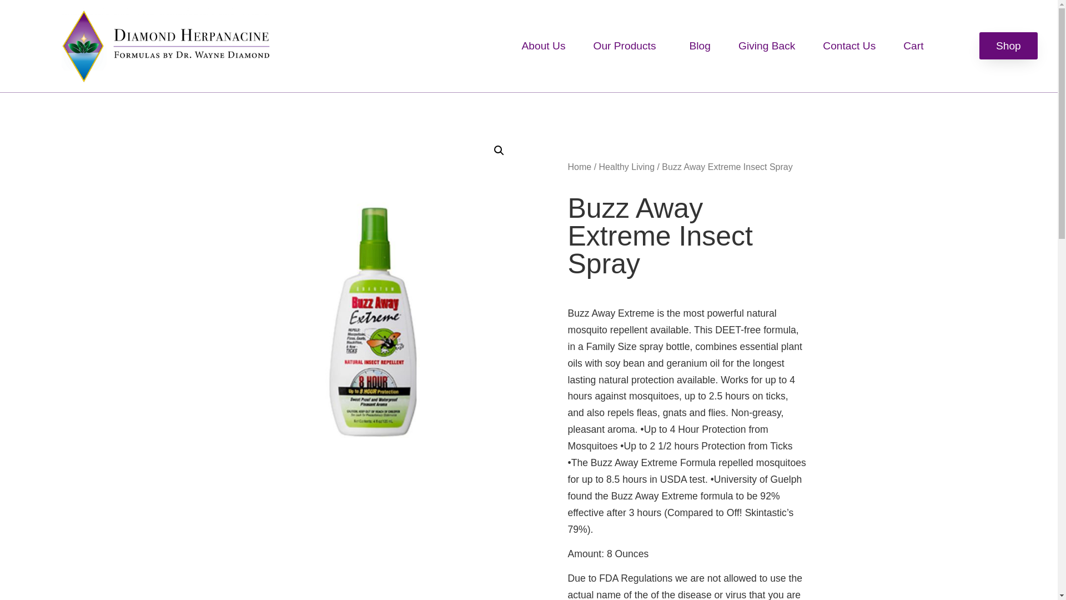  I want to click on Shop, so click(1008, 46).